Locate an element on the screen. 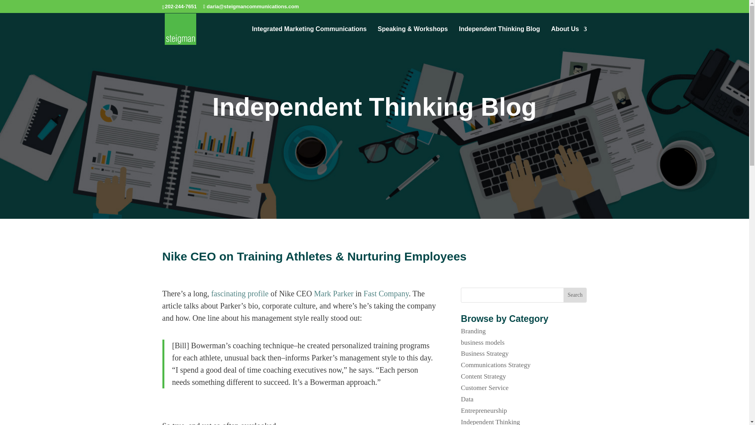 Image resolution: width=755 pixels, height=425 pixels. Independent Thinking Blog is located at coordinates (499, 35).